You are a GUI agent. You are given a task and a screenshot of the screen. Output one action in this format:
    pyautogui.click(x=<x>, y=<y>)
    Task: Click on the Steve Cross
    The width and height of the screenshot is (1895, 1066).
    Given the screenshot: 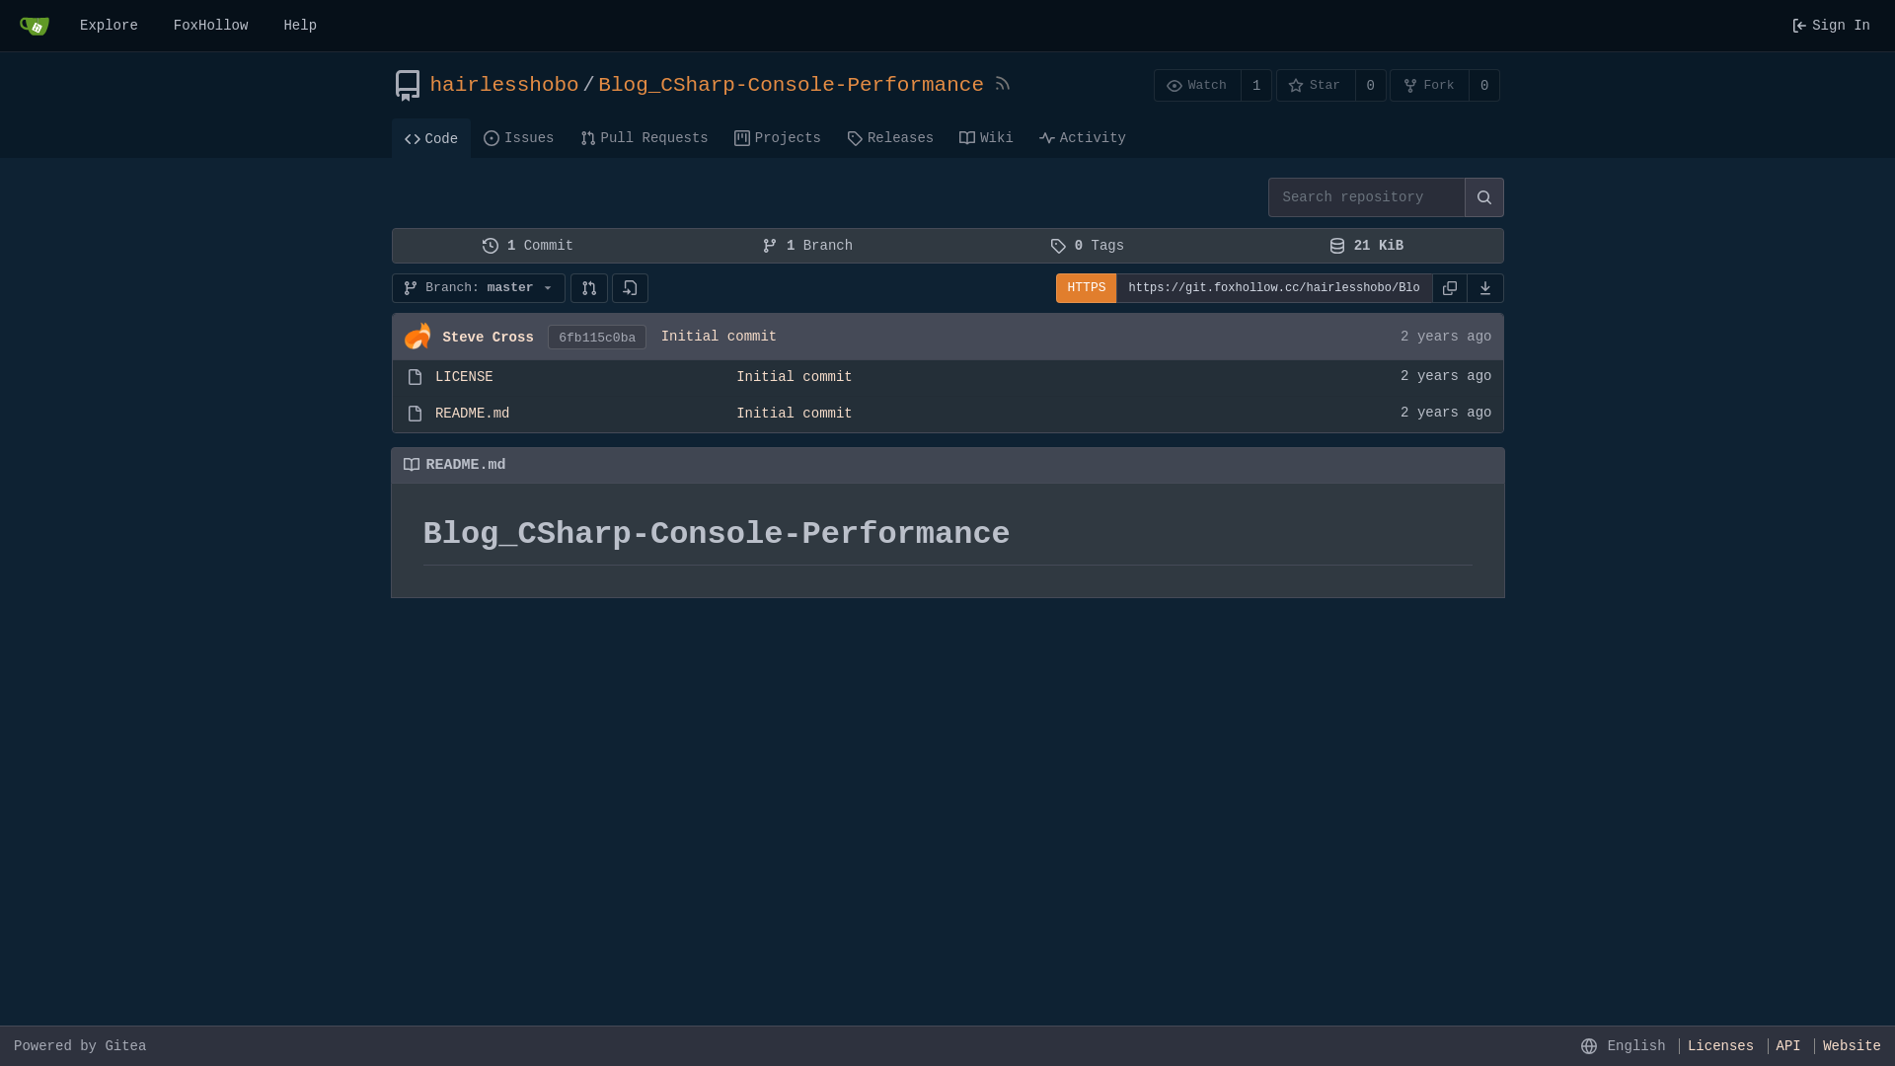 What is the action you would take?
    pyautogui.click(x=417, y=336)
    